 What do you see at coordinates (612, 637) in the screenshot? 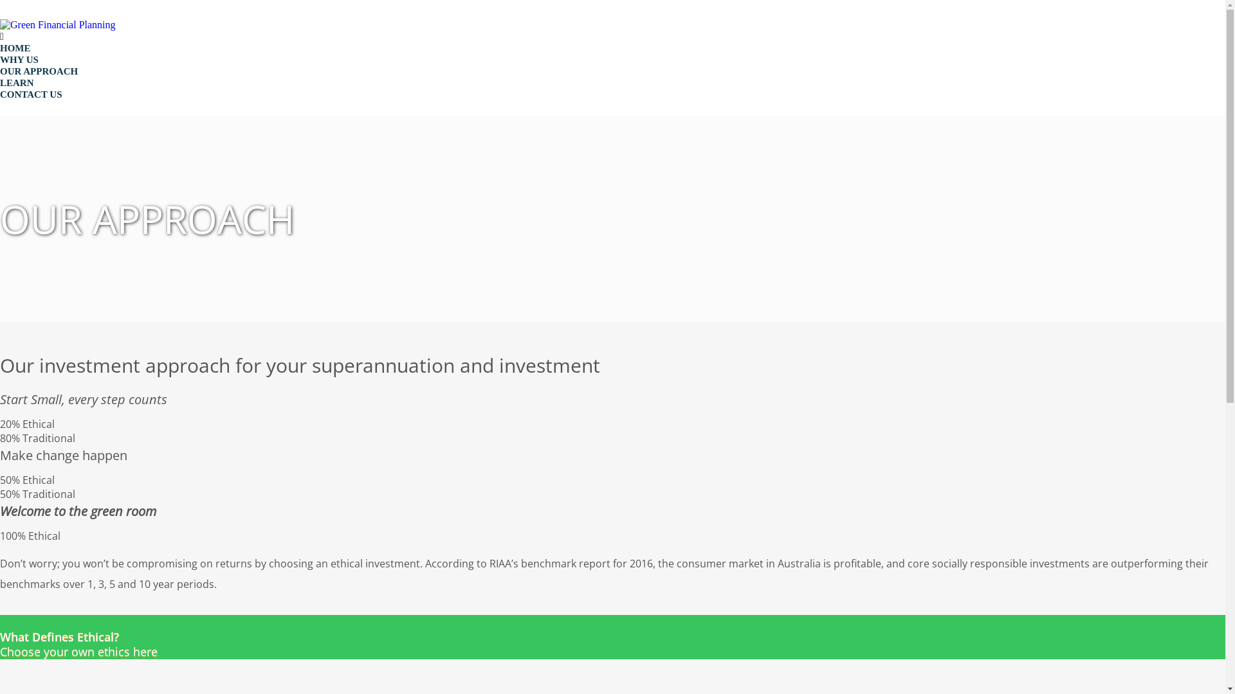
I see `Choose your own ethics here` at bounding box center [612, 637].